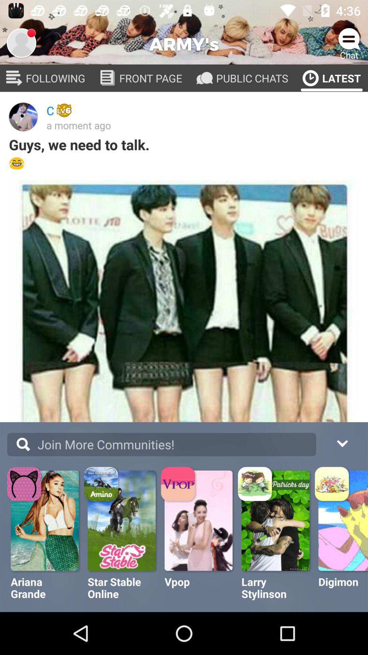 This screenshot has height=655, width=368. What do you see at coordinates (199, 521) in the screenshot?
I see `select the pink picture from the bottom` at bounding box center [199, 521].